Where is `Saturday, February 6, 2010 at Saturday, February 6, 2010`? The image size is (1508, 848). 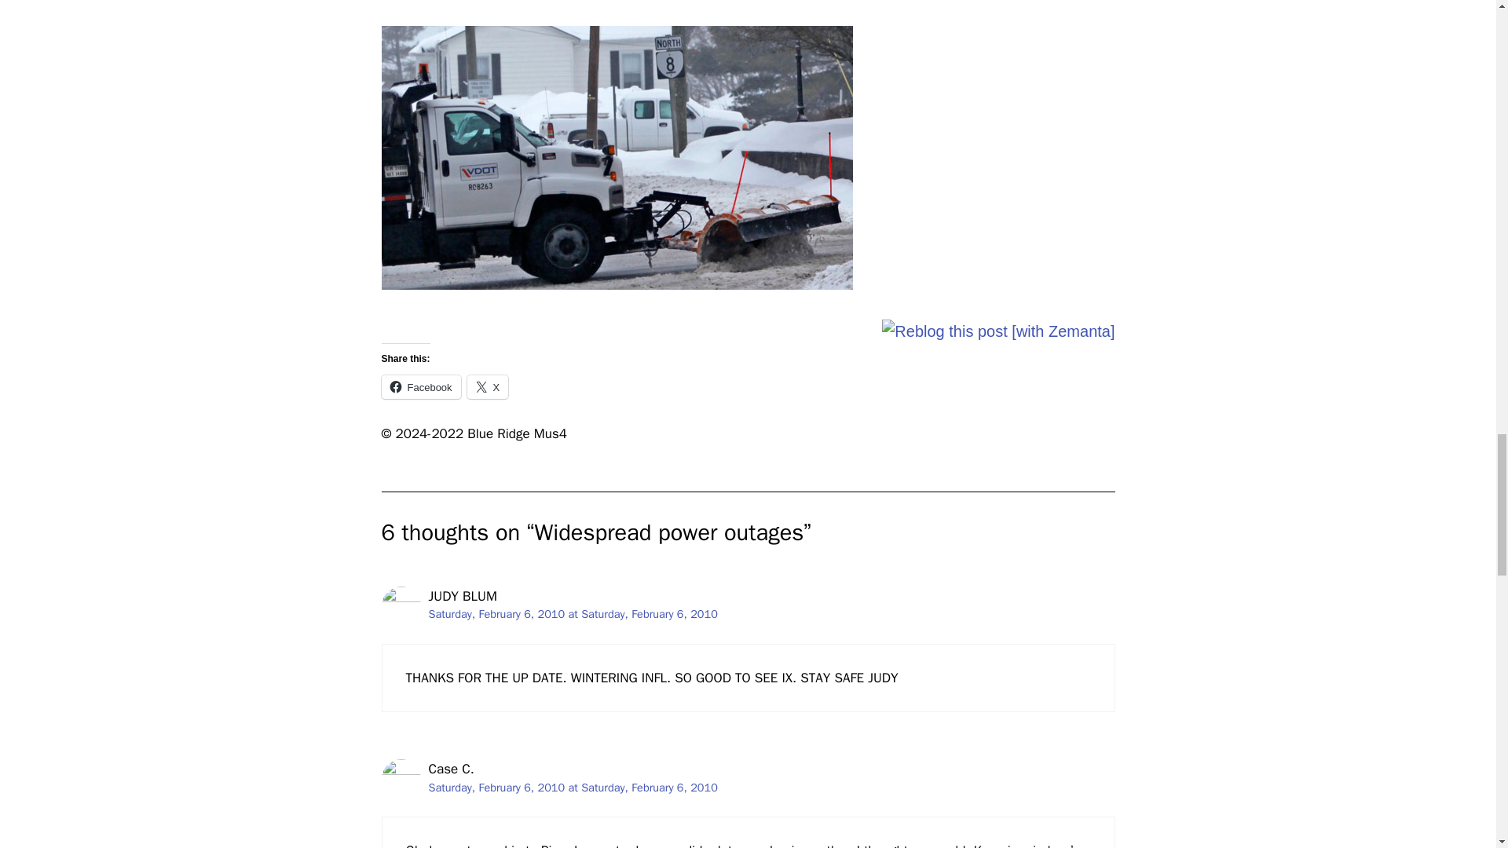 Saturday, February 6, 2010 at Saturday, February 6, 2010 is located at coordinates (573, 787).